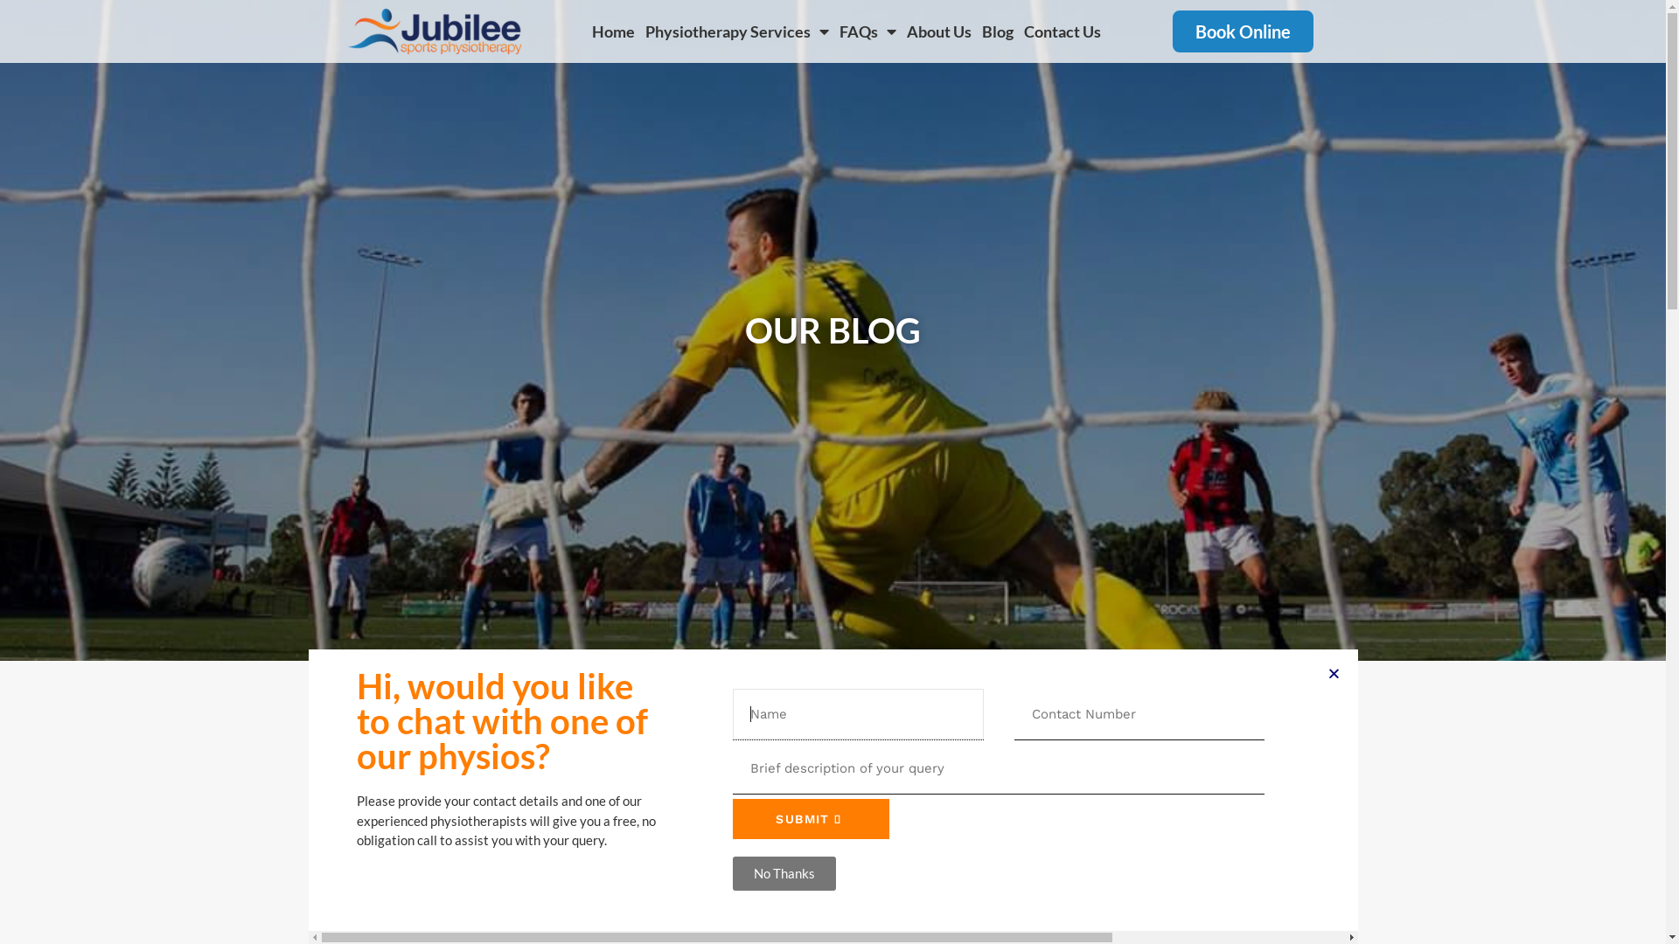 The height and width of the screenshot is (944, 1679). Describe the element at coordinates (939, 31) in the screenshot. I see `About Us` at that location.